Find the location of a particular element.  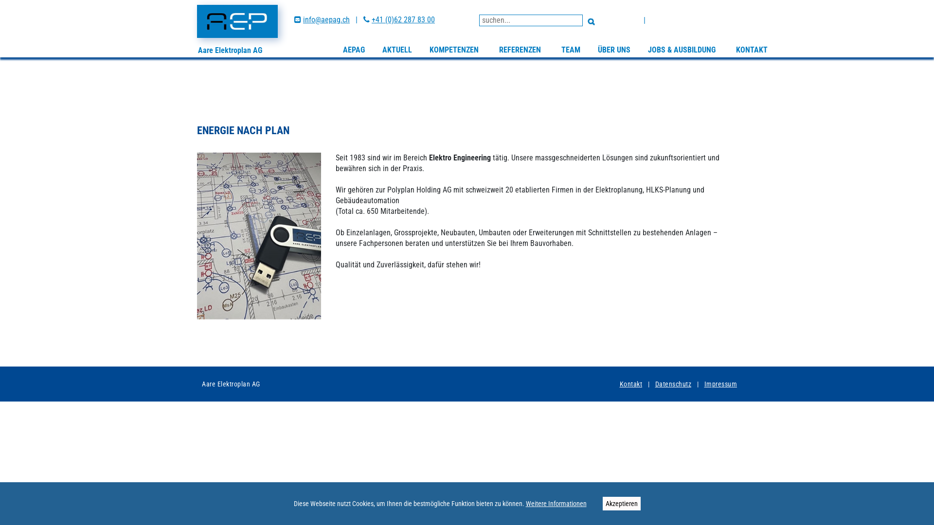

AEPAG is located at coordinates (354, 50).